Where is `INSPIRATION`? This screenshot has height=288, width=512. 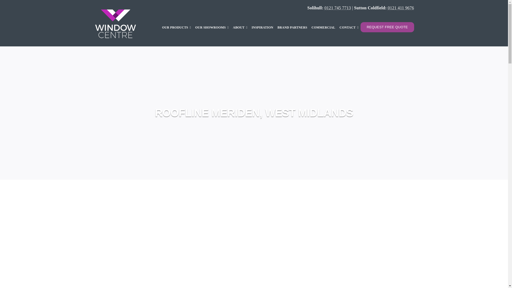
INSPIRATION is located at coordinates (262, 27).